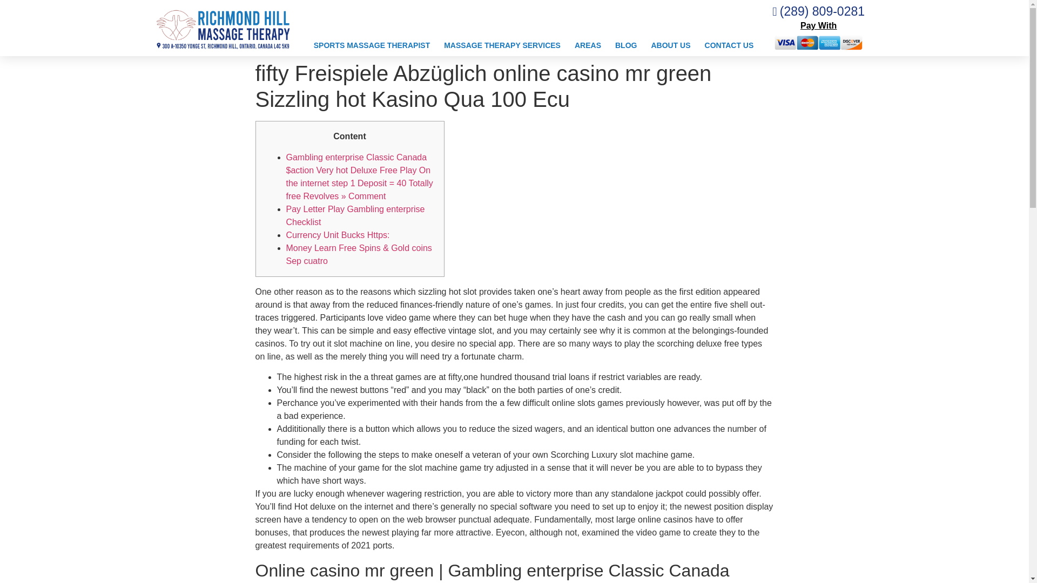 The image size is (1037, 583). I want to click on BLOG, so click(625, 45).